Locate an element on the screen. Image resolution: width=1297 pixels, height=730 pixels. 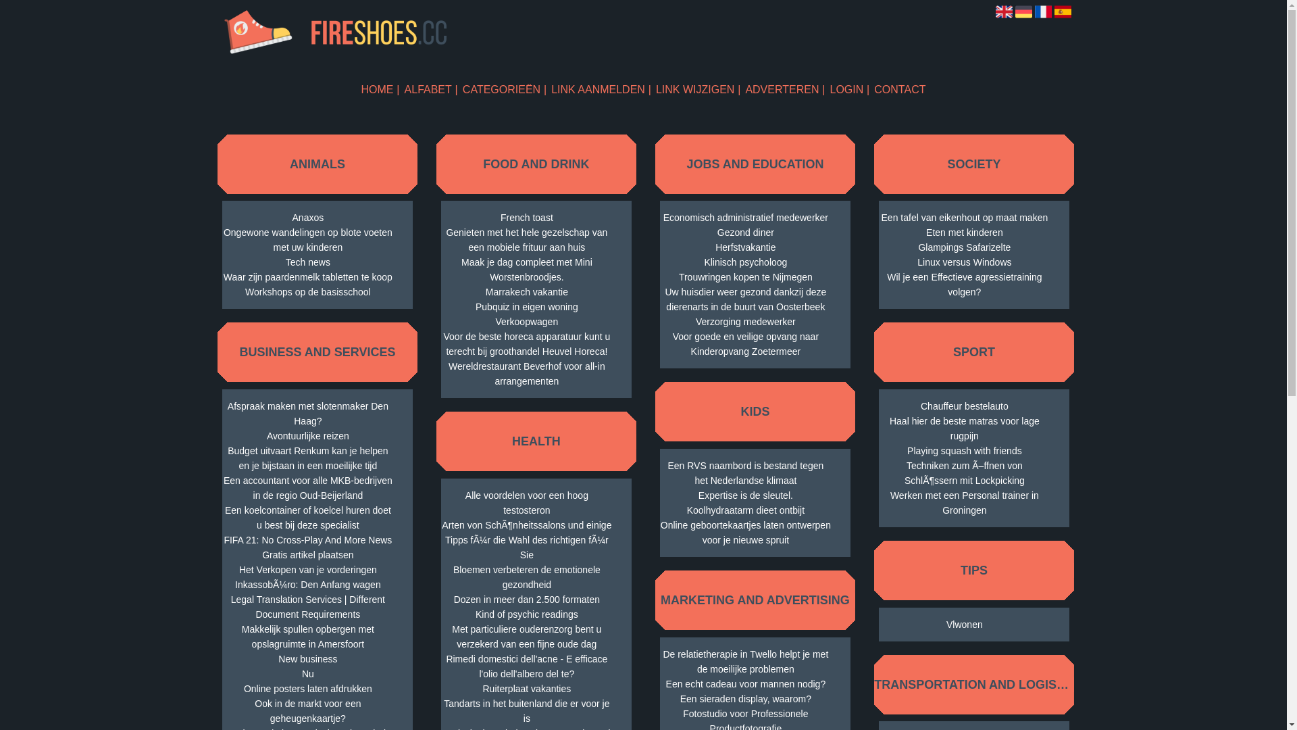
Tech news is located at coordinates (308, 262).